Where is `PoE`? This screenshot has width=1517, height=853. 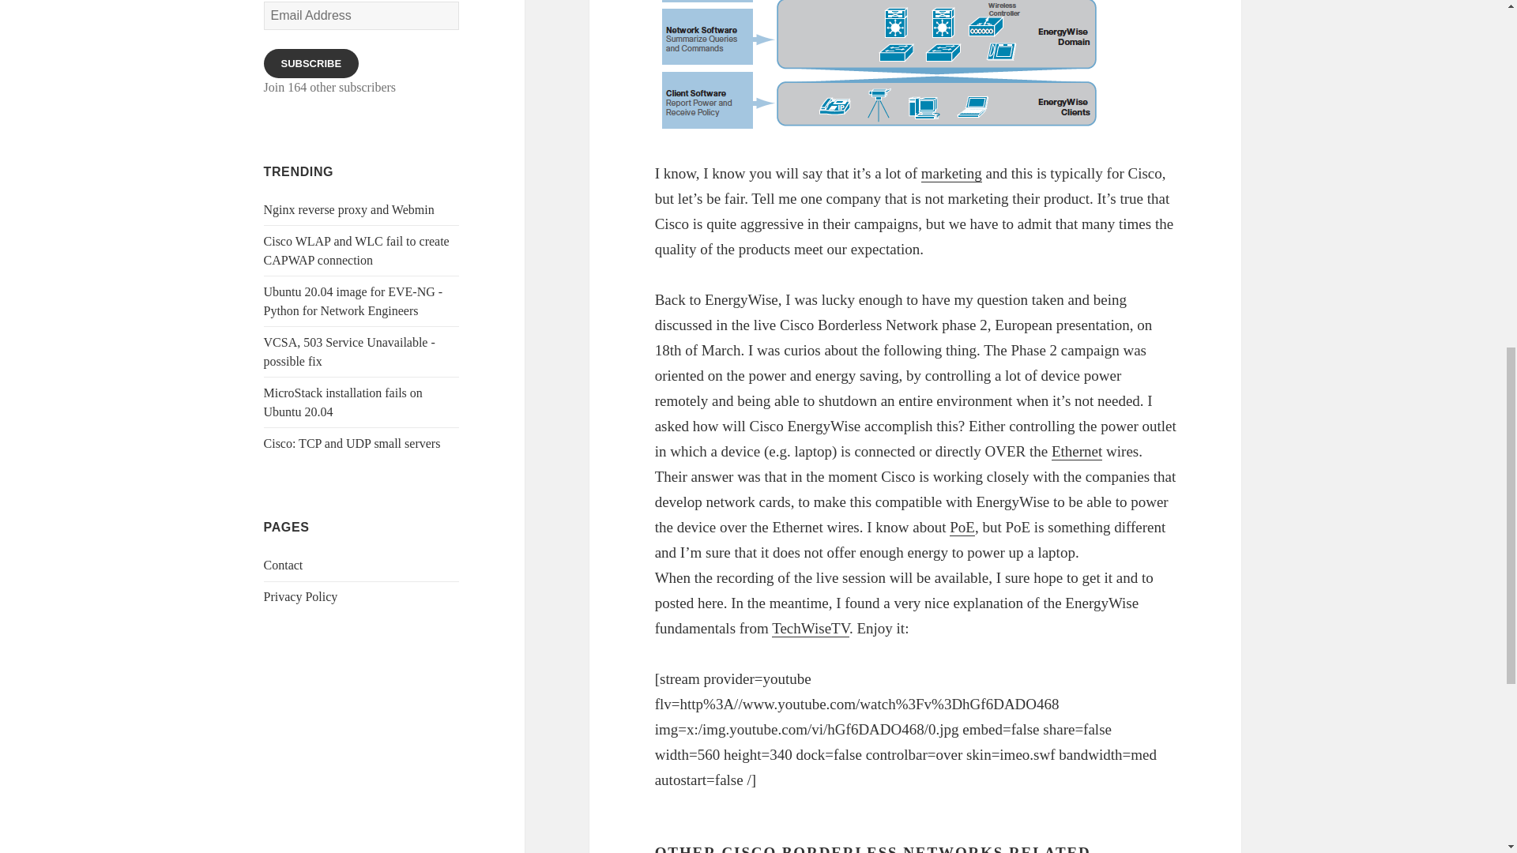 PoE is located at coordinates (962, 528).